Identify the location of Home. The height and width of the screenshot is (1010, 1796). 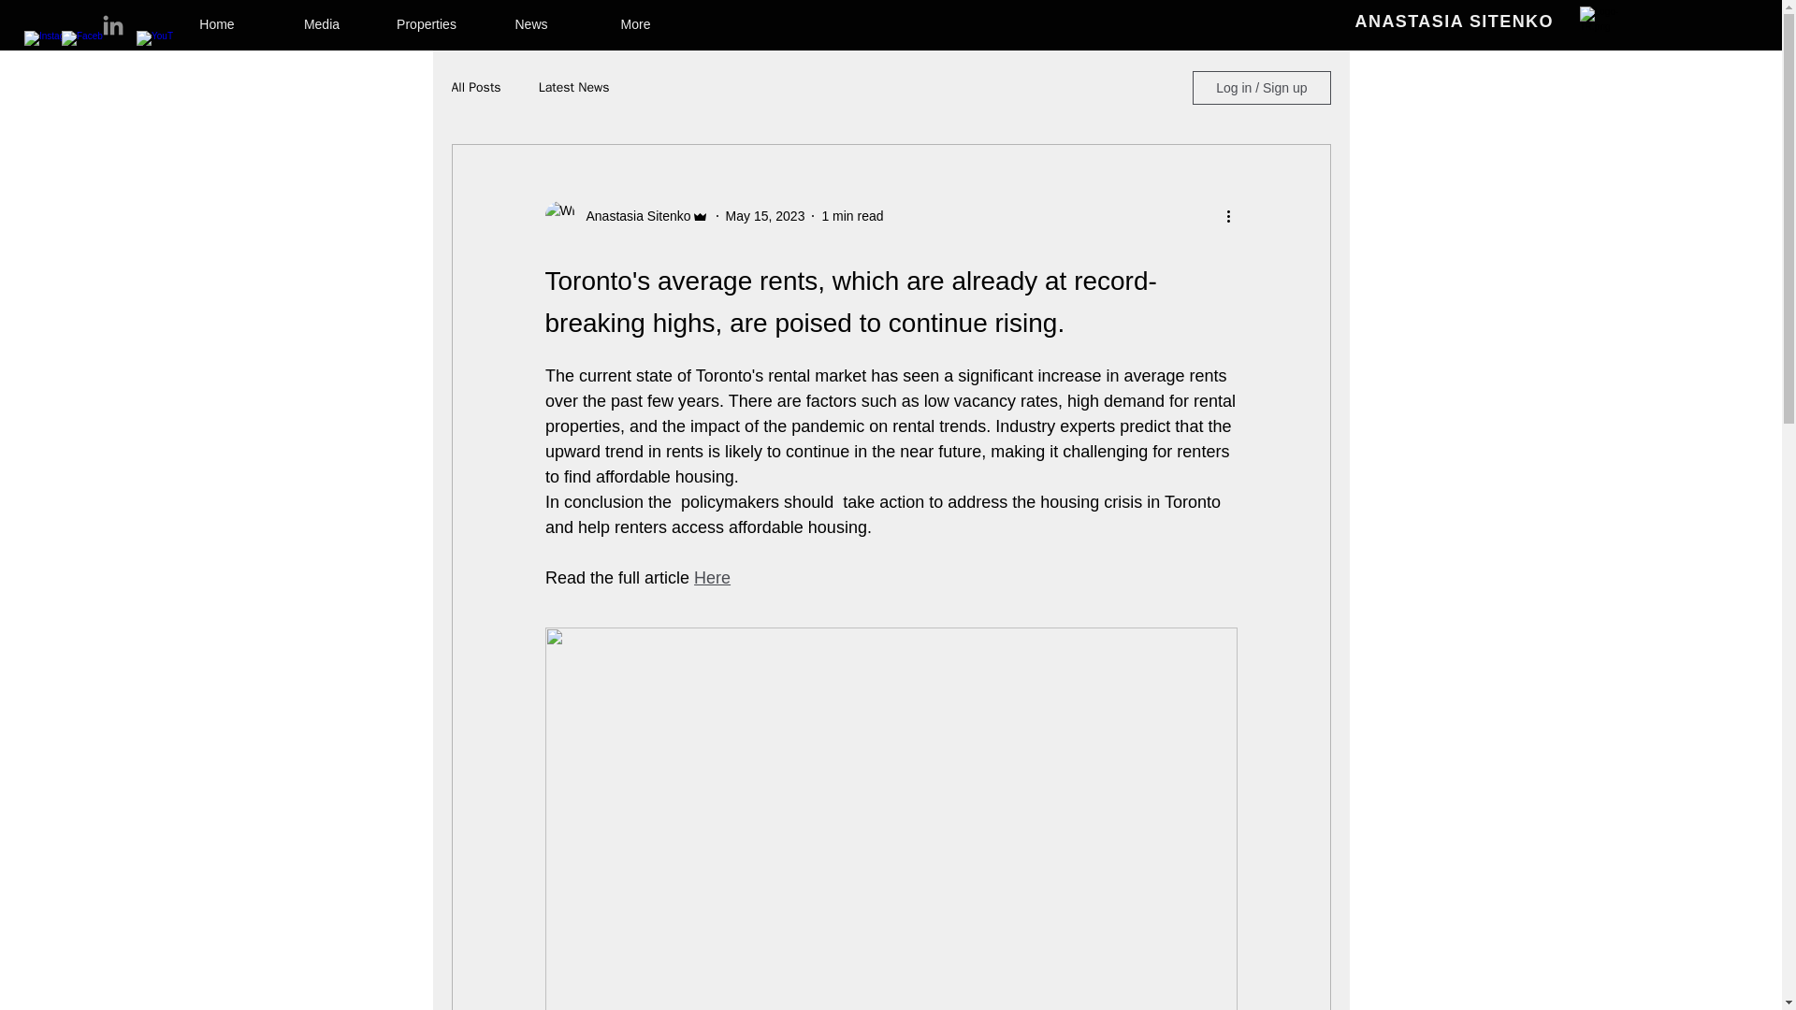
(217, 16).